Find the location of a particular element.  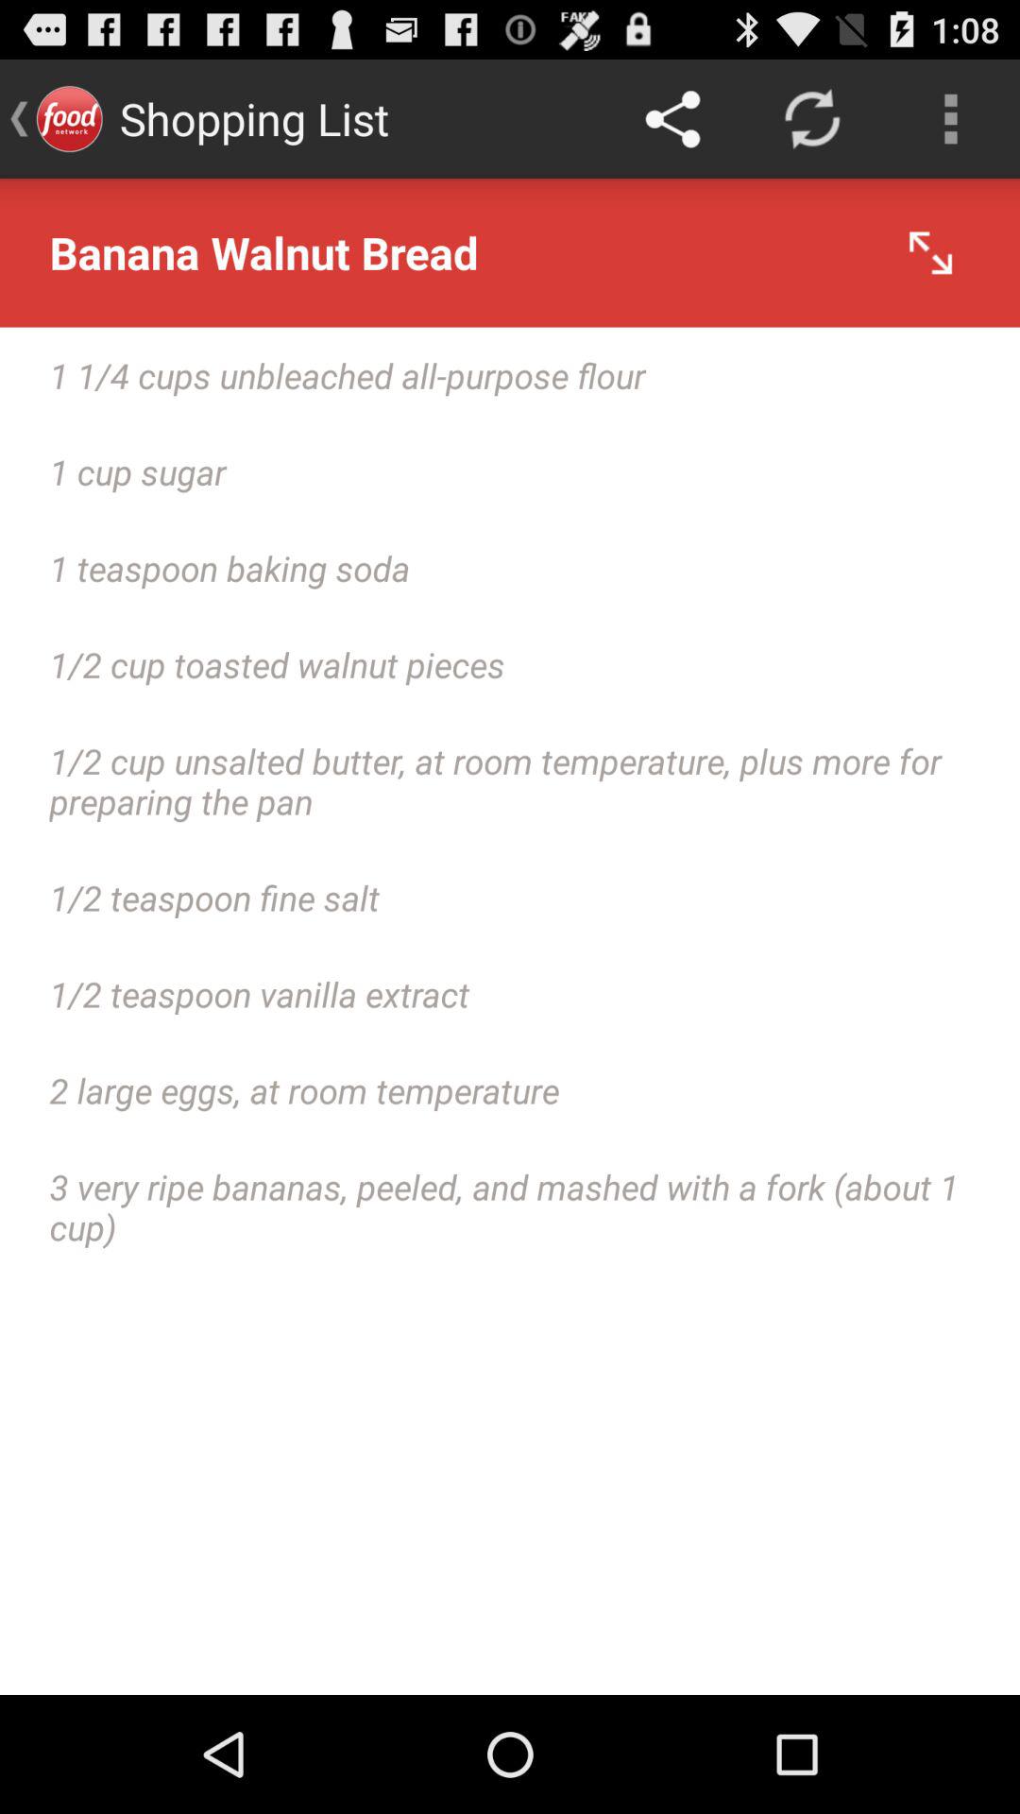

select item to the right of the shopping list is located at coordinates (672, 119).